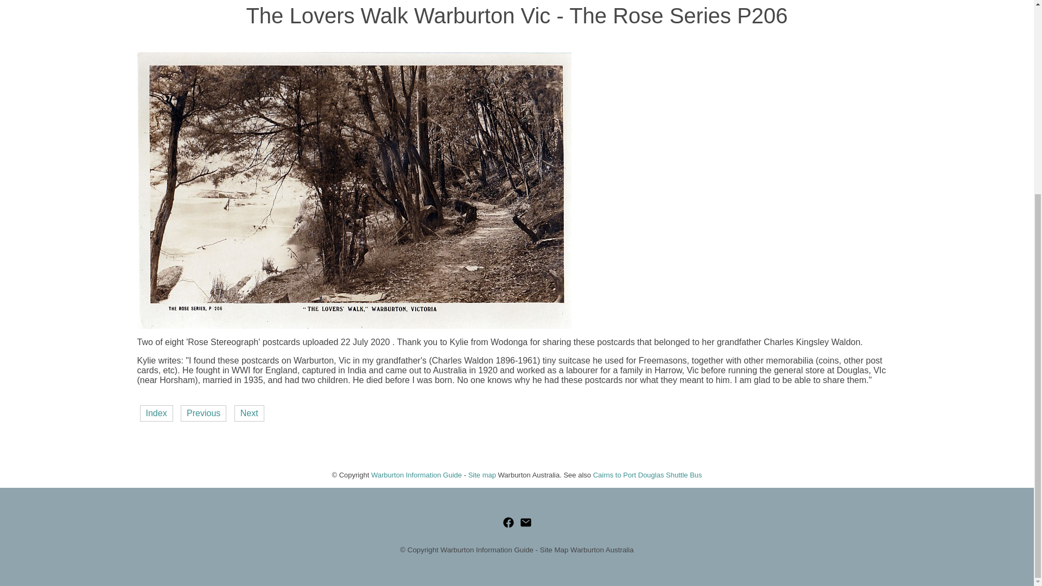  Describe the element at coordinates (508, 522) in the screenshot. I see `Connect with us: Facebook WarburtonInfo` at that location.